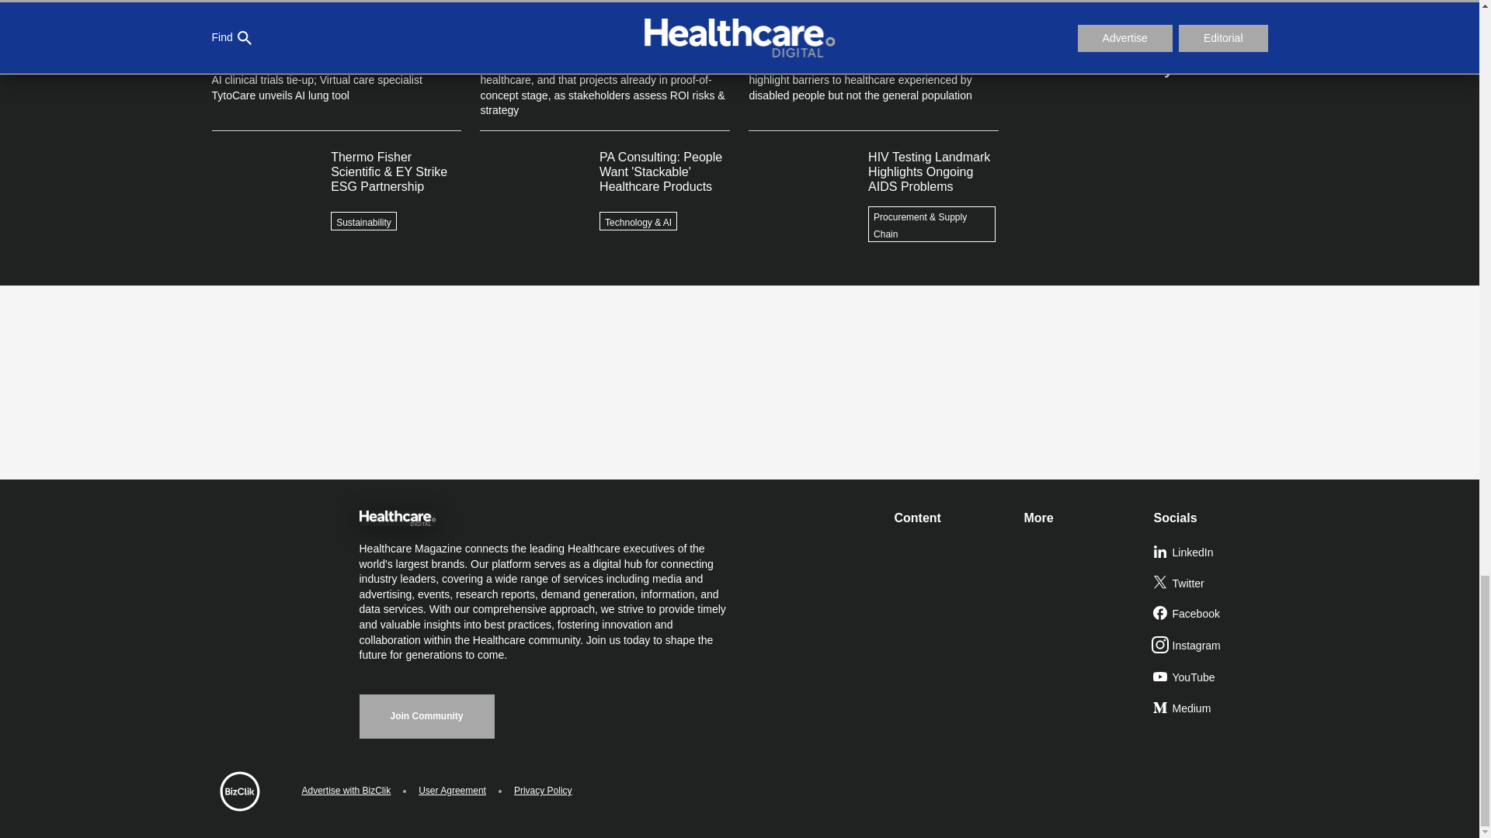 This screenshot has width=1491, height=838. I want to click on User Agreement, so click(452, 791).